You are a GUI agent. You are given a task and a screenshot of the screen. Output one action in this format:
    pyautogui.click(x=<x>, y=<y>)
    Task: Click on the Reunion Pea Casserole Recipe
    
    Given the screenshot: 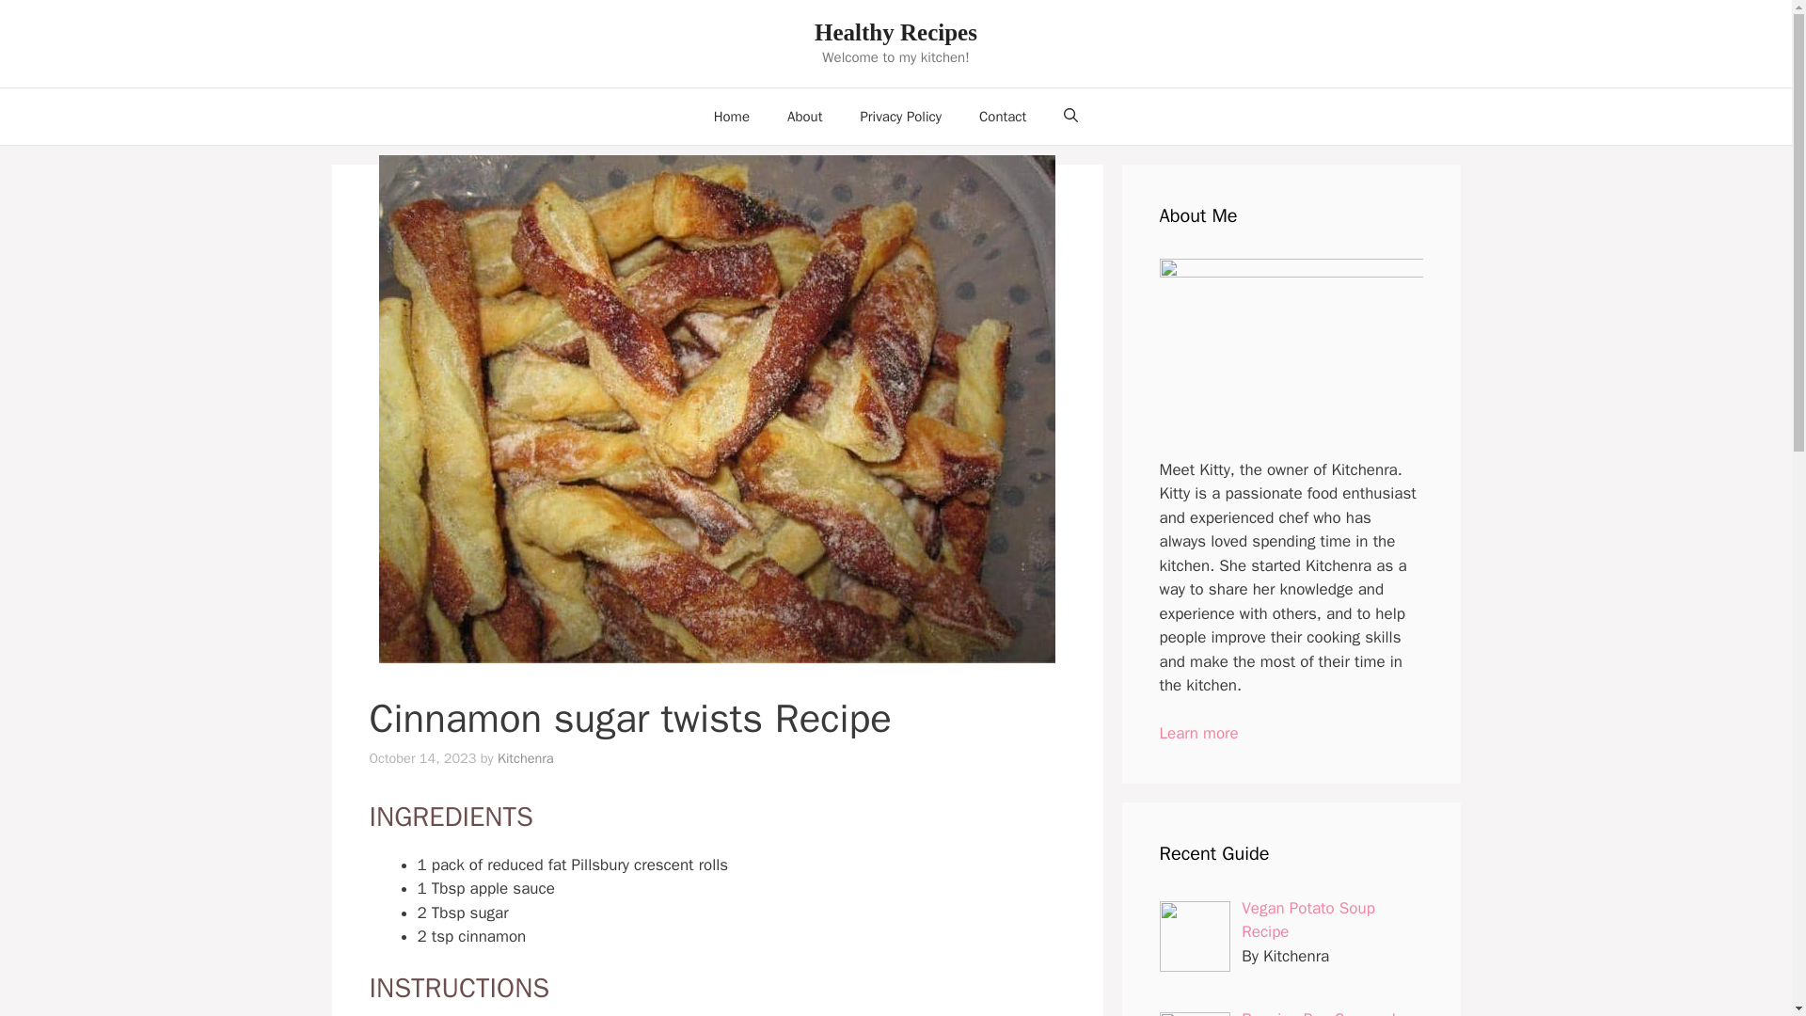 What is the action you would take?
    pyautogui.click(x=1323, y=1012)
    